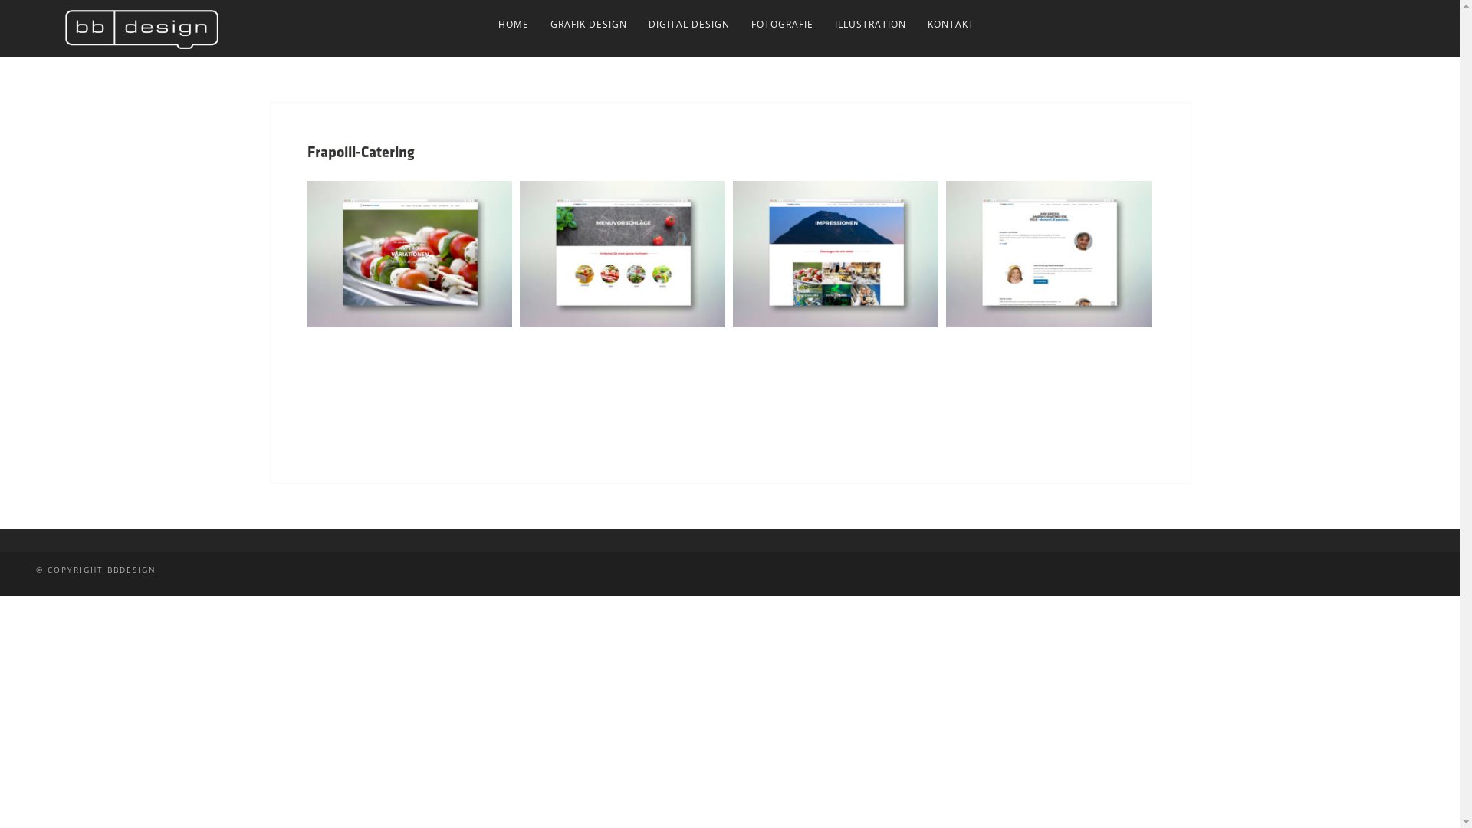 Image resolution: width=1472 pixels, height=828 pixels. I want to click on ILLUSTRATION, so click(871, 25).